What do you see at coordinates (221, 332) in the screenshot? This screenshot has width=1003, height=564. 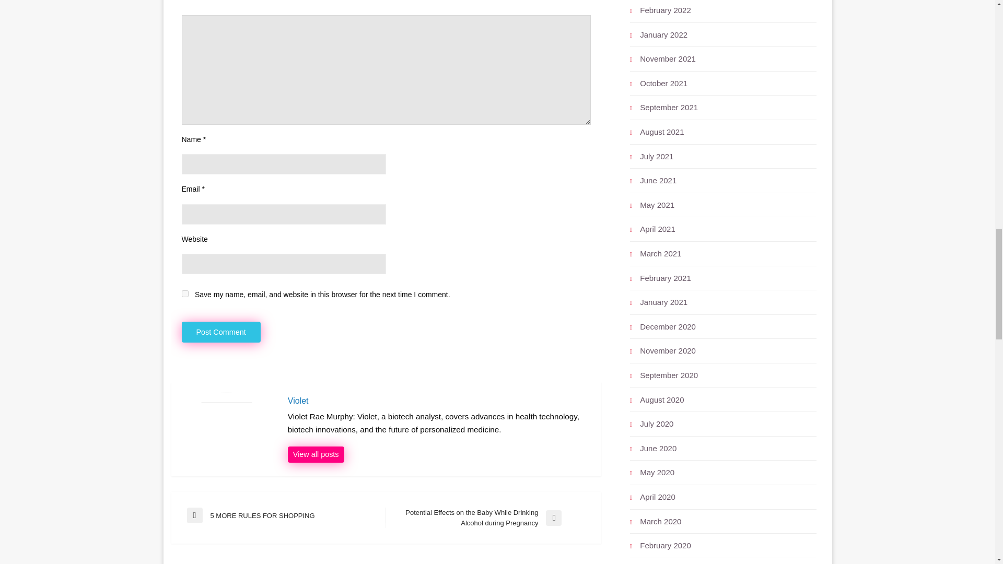 I see `Post Comment` at bounding box center [221, 332].